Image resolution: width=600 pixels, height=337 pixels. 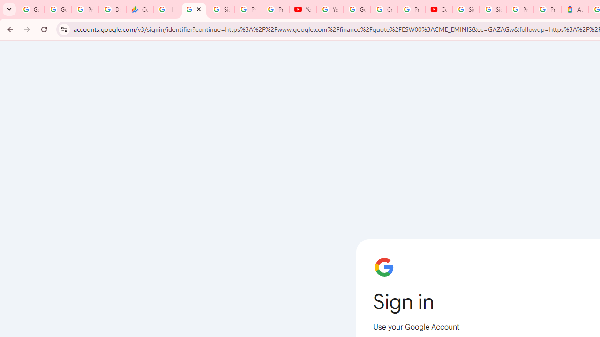 What do you see at coordinates (221, 9) in the screenshot?
I see `Sign in - Google Accounts` at bounding box center [221, 9].